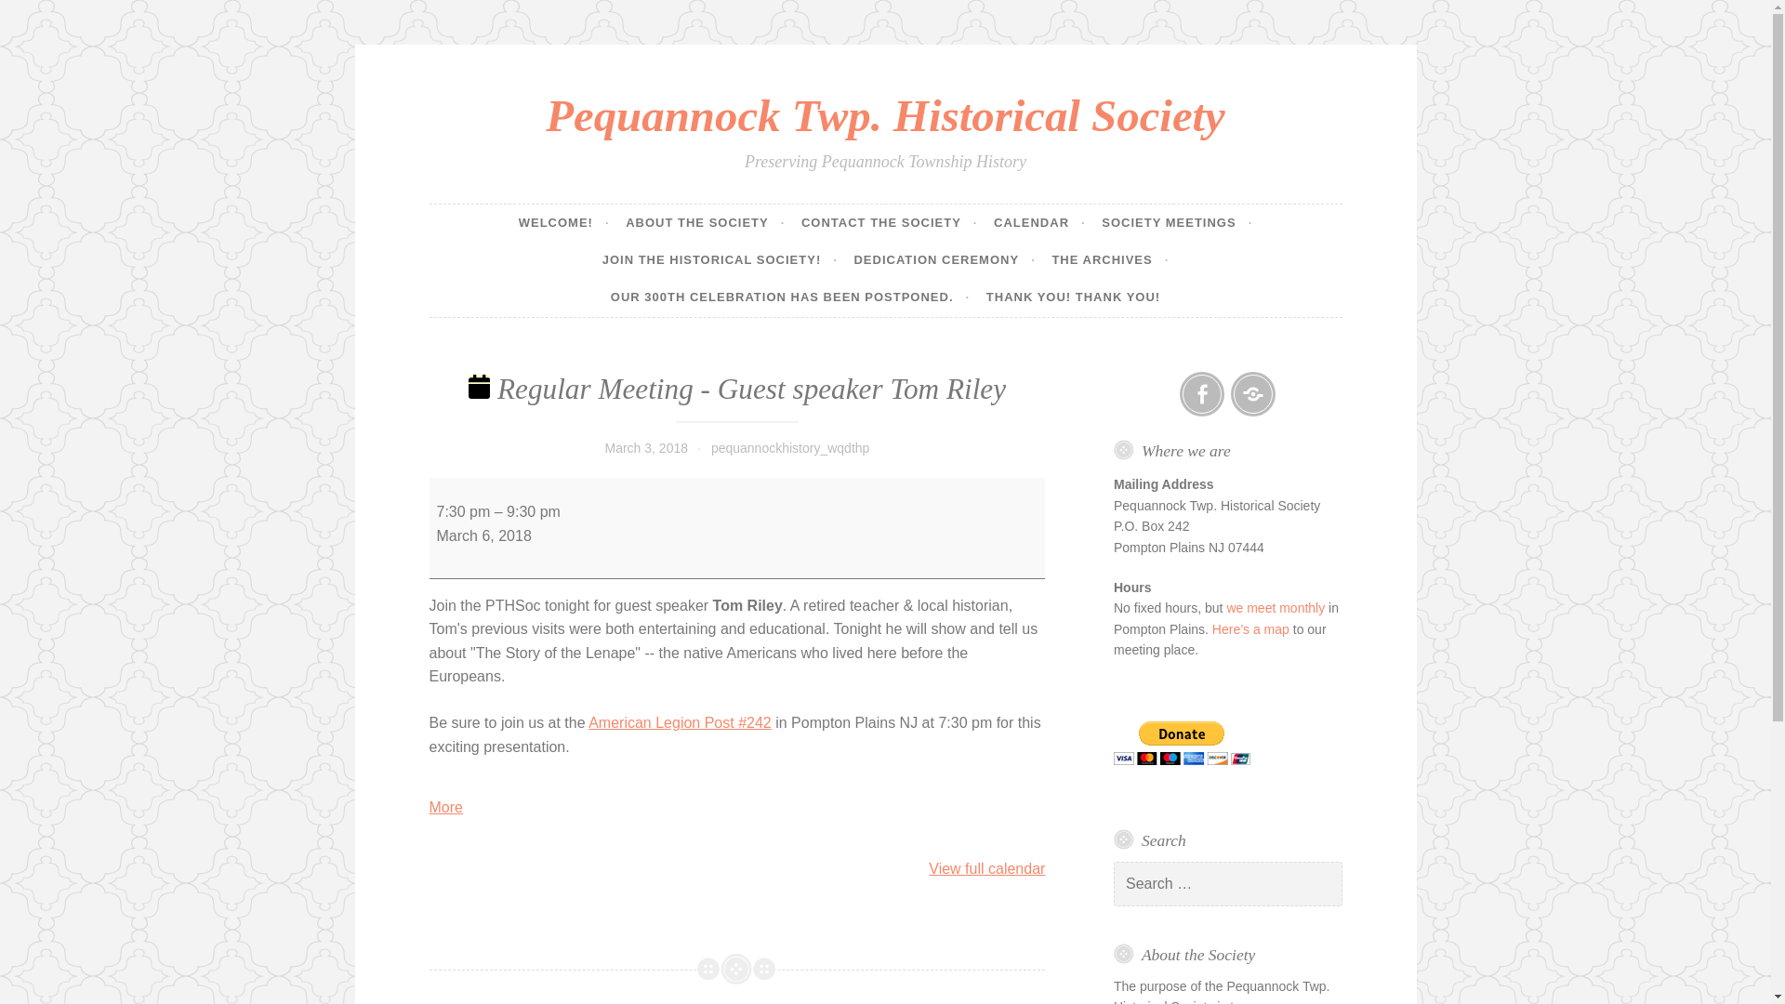  I want to click on Pequannock Twp. Historical Society, so click(885, 115).